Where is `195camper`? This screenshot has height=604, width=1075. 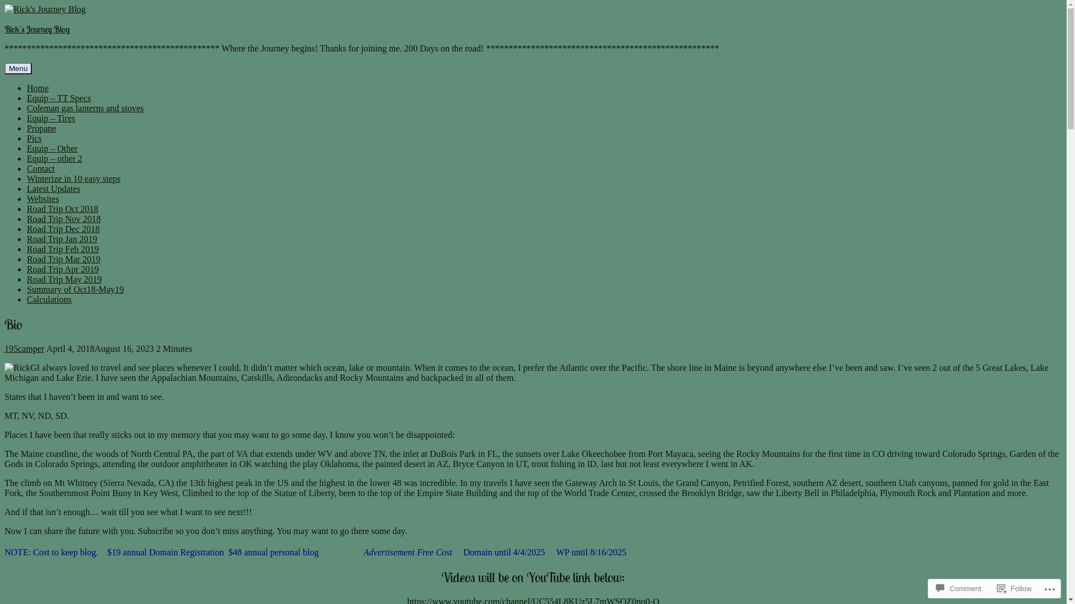 195camper is located at coordinates (25, 349).